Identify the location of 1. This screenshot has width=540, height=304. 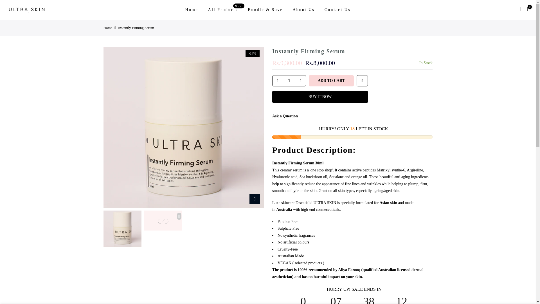
(223, 10).